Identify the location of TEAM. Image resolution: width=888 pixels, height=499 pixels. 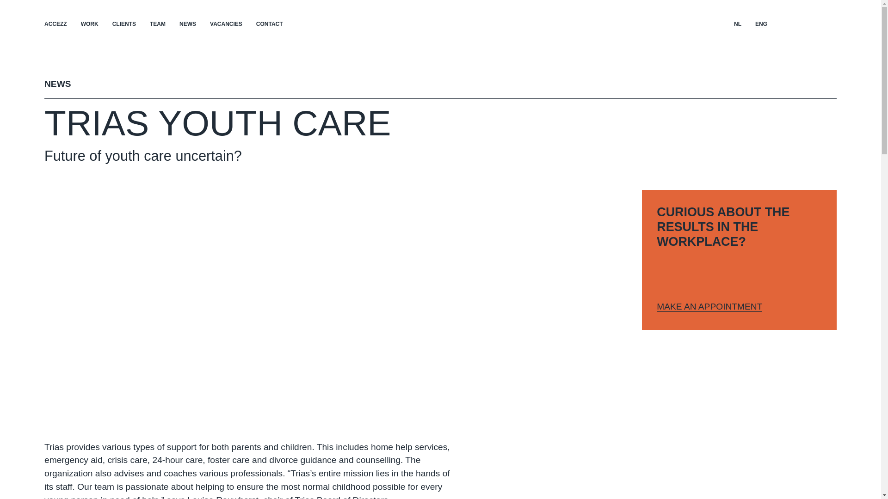
(157, 24).